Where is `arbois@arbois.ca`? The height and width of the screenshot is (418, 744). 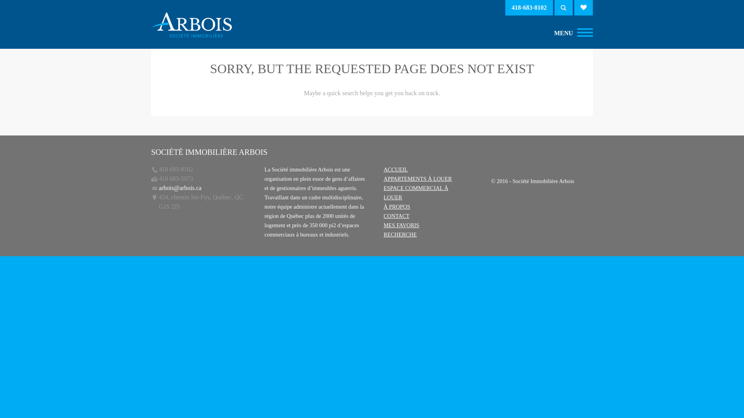
arbois@arbois.ca is located at coordinates (180, 188).